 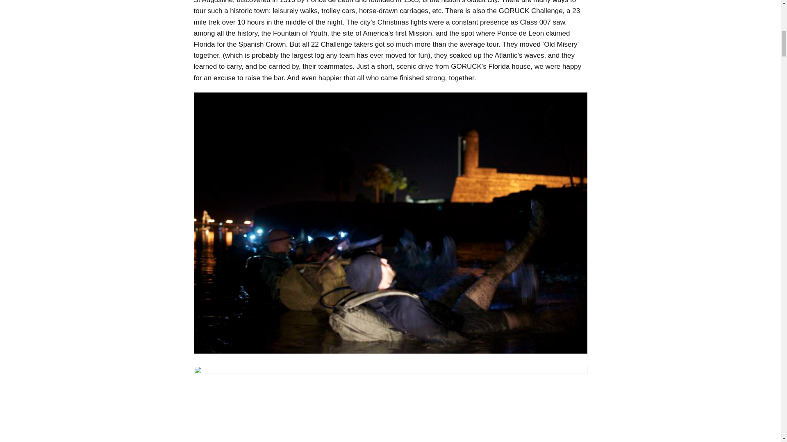 I want to click on JX8 cross, so click(x=390, y=404).